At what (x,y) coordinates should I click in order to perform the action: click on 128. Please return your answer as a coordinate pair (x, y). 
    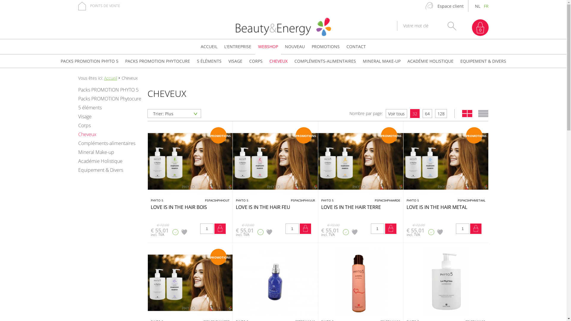
    Looking at the image, I should click on (441, 114).